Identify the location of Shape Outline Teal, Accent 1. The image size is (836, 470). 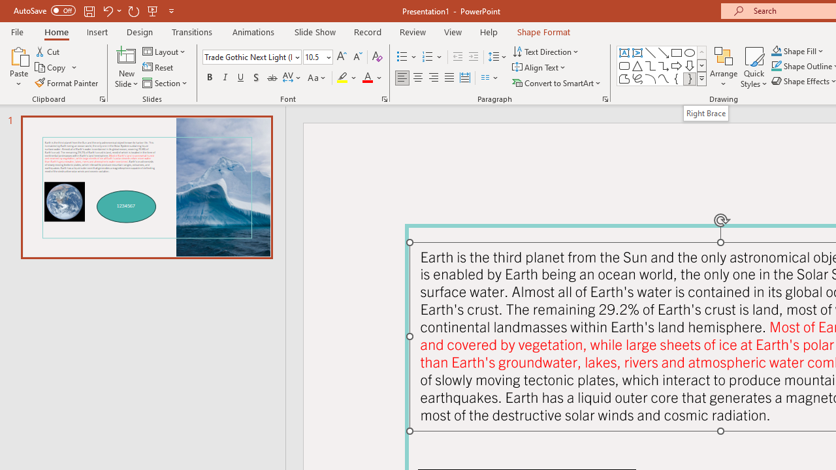
(776, 67).